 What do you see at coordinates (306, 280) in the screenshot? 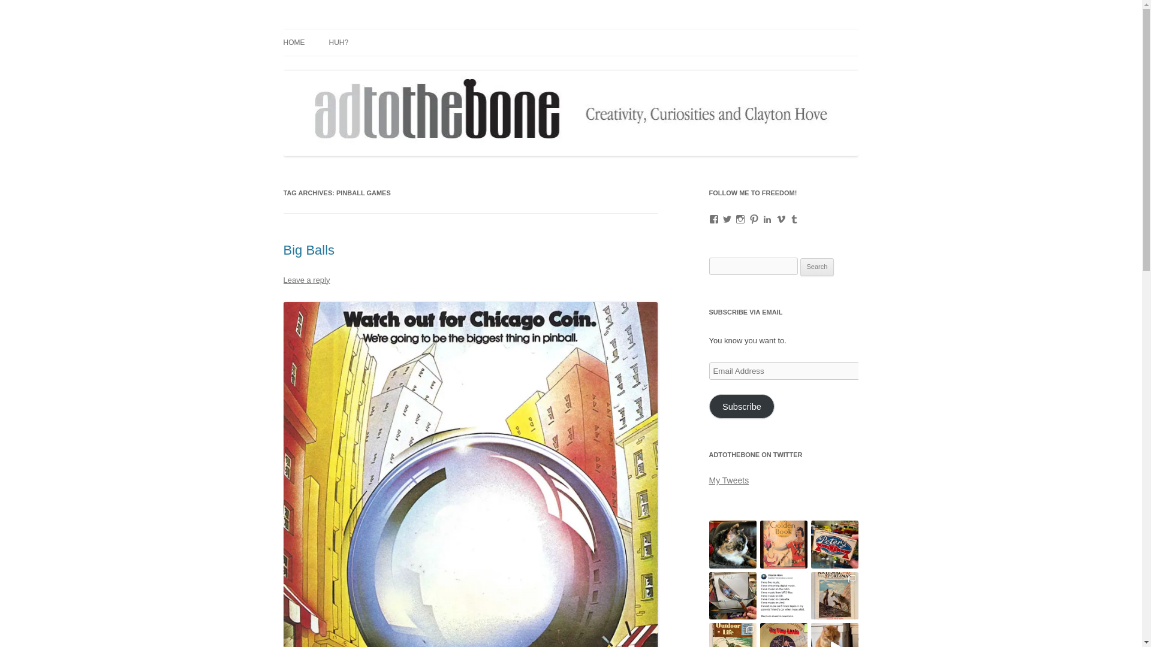
I see `Leave a reply` at bounding box center [306, 280].